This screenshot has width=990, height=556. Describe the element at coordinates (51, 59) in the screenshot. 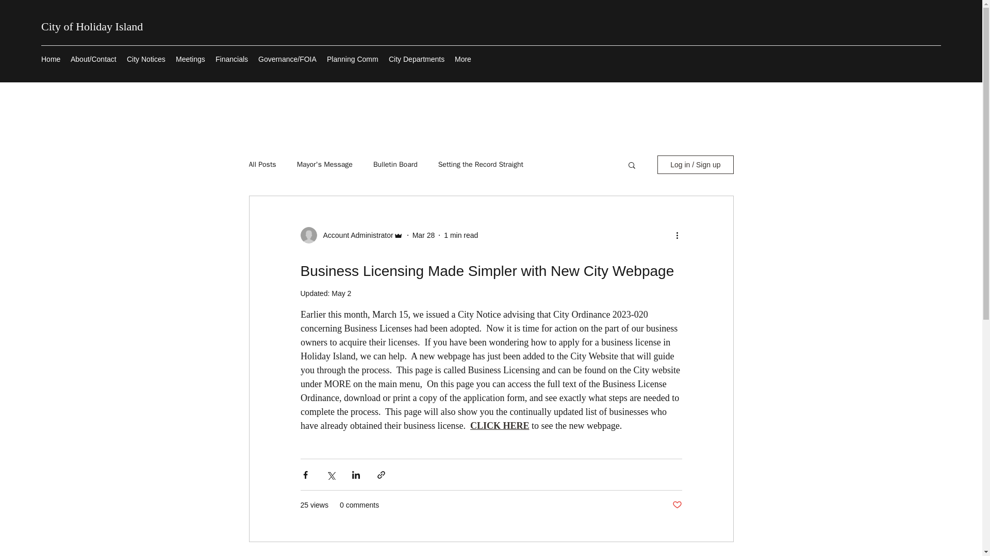

I see `Home` at that location.